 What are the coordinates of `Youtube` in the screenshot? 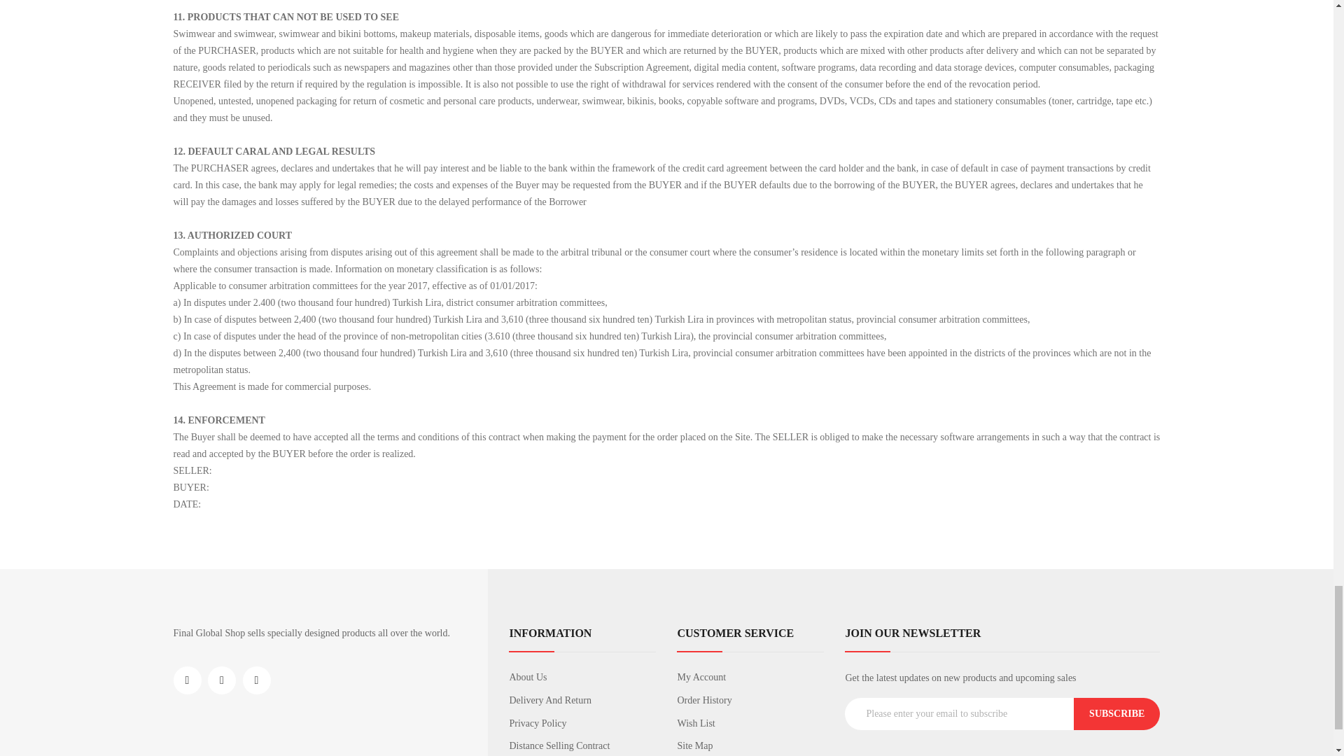 It's located at (255, 680).